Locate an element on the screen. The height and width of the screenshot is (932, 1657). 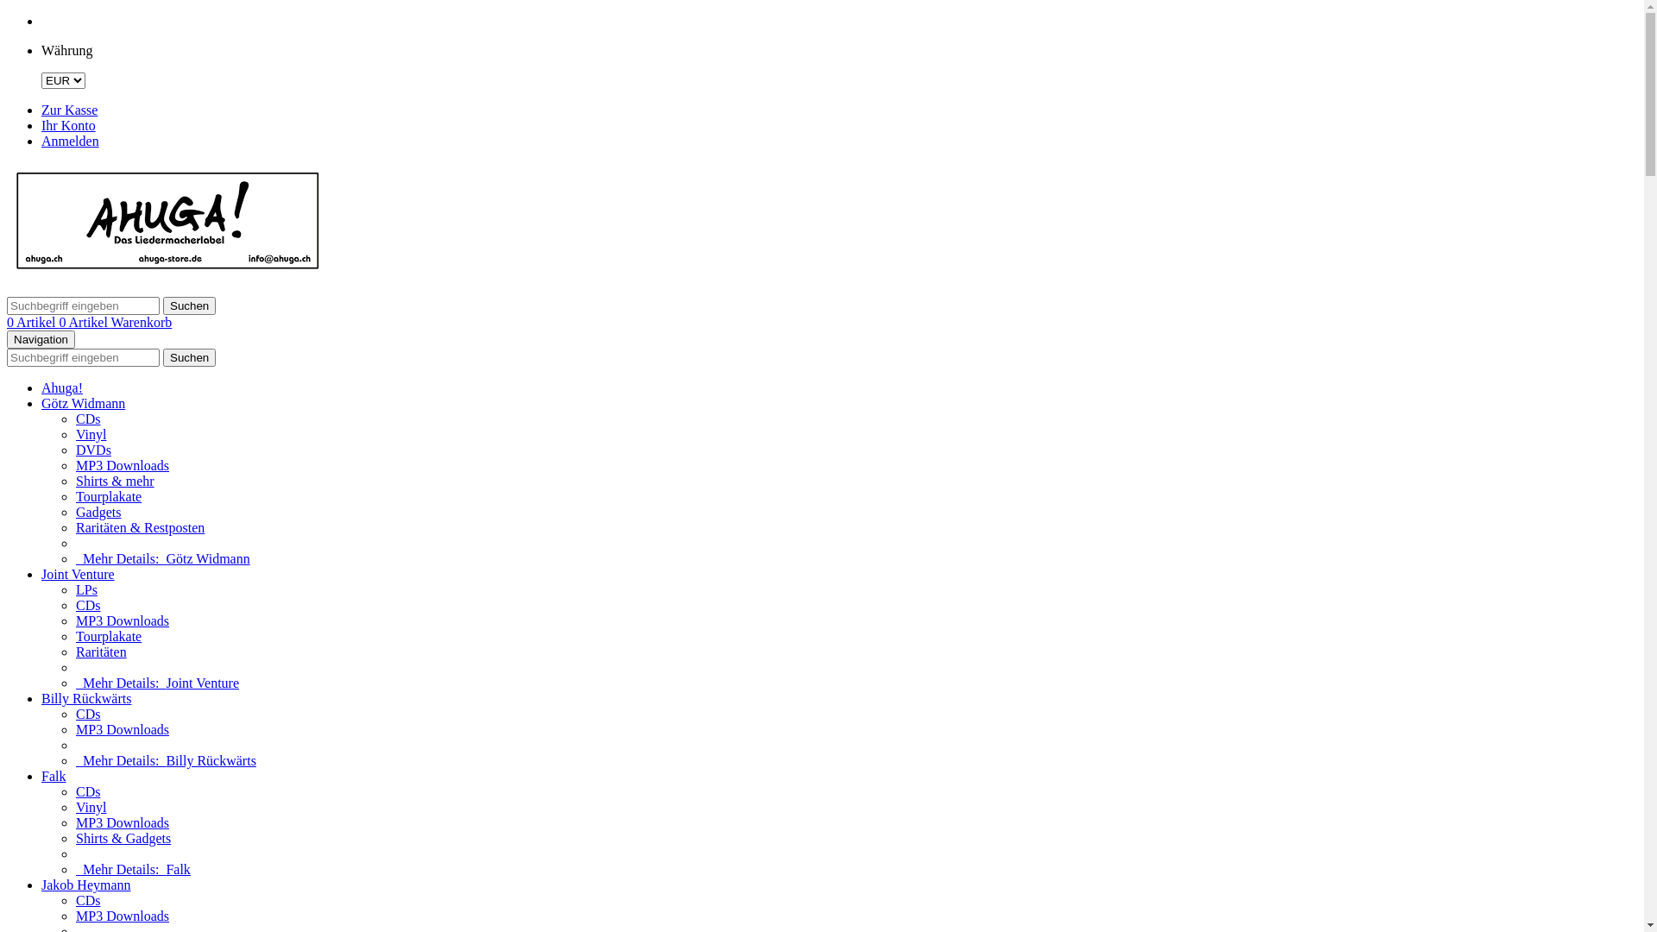
MP3 Downloads is located at coordinates (123, 621).